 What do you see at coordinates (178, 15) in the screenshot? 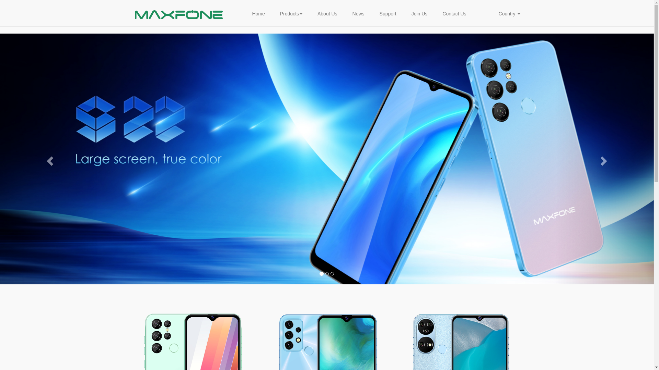
I see `maxfone` at bounding box center [178, 15].